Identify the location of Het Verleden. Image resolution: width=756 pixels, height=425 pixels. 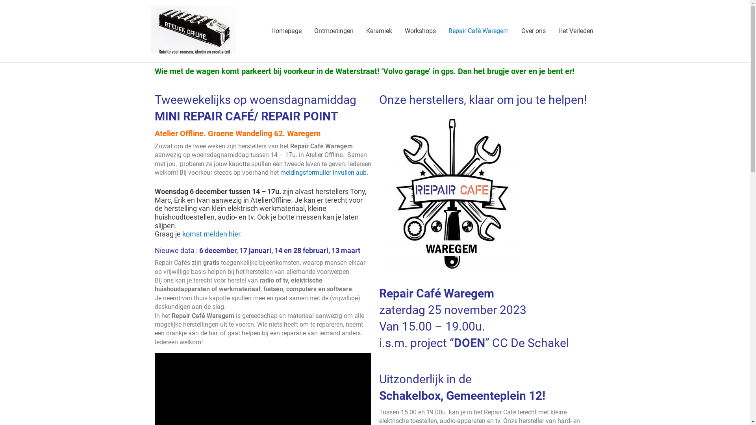
(576, 31).